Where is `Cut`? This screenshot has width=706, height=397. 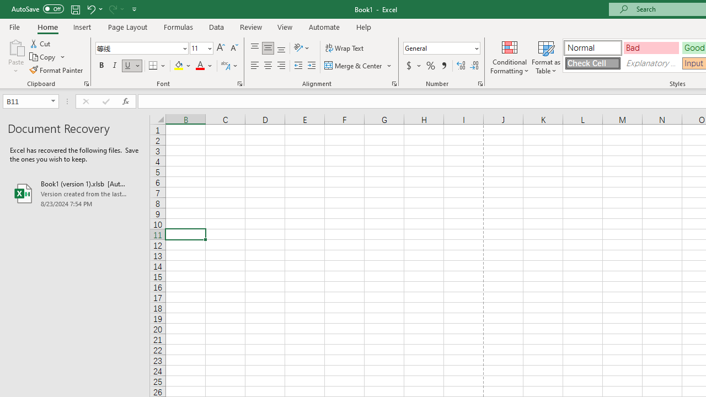 Cut is located at coordinates (41, 43).